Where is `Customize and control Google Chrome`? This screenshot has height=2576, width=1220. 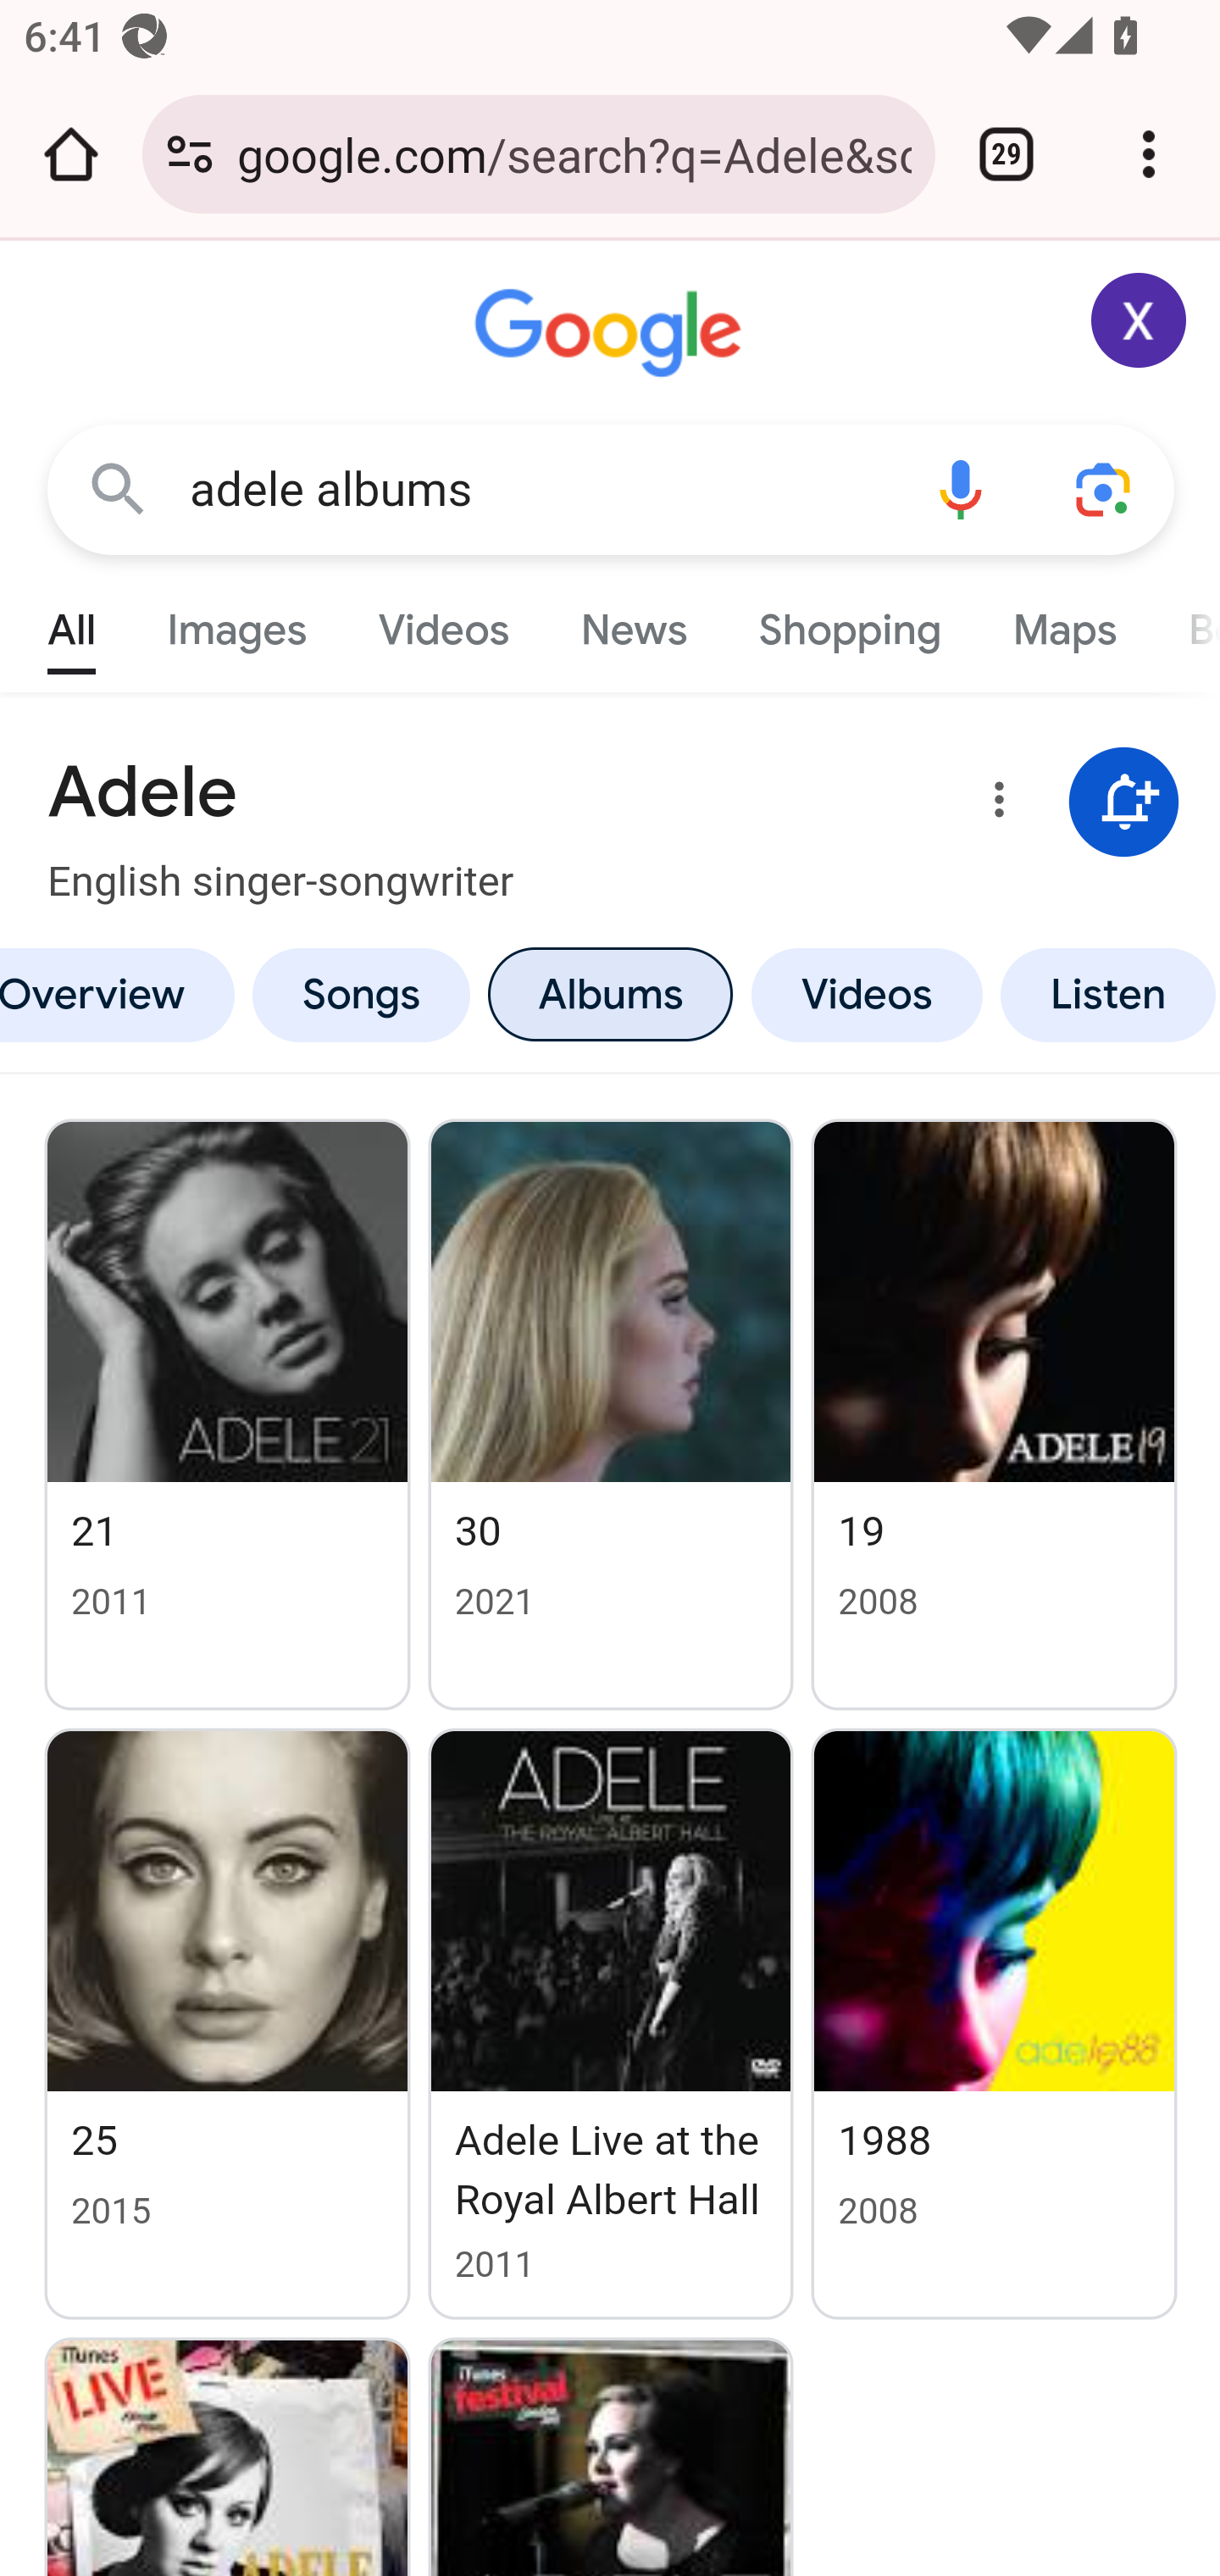
Customize and control Google Chrome is located at coordinates (1149, 154).